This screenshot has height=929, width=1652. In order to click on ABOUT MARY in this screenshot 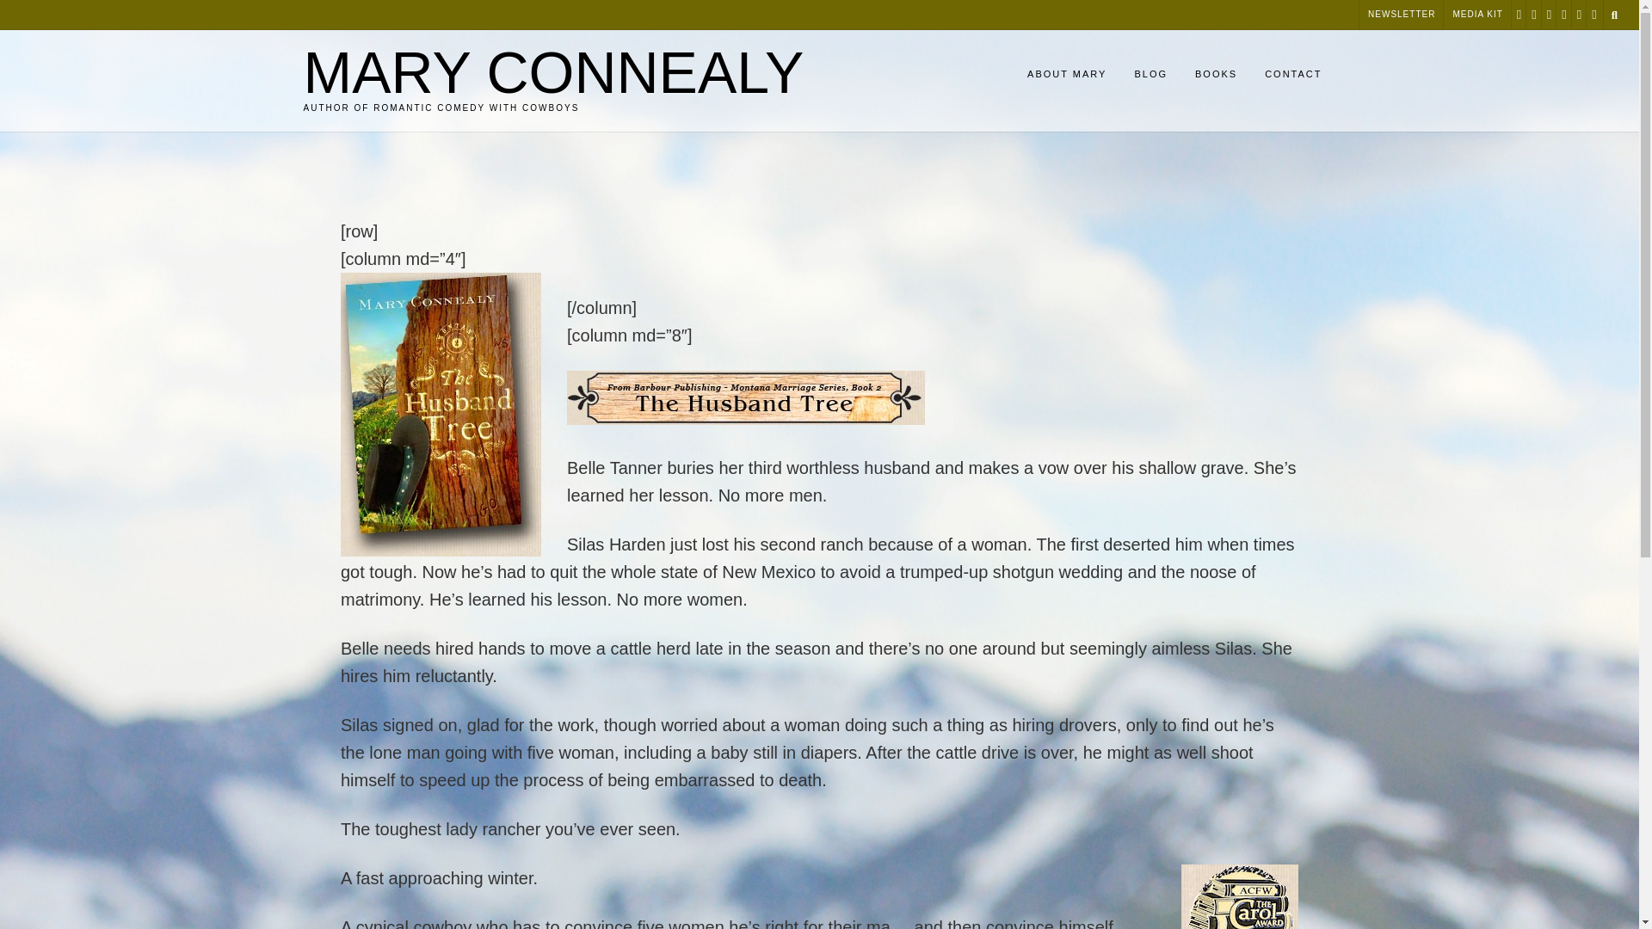, I will do `click(1067, 76)`.